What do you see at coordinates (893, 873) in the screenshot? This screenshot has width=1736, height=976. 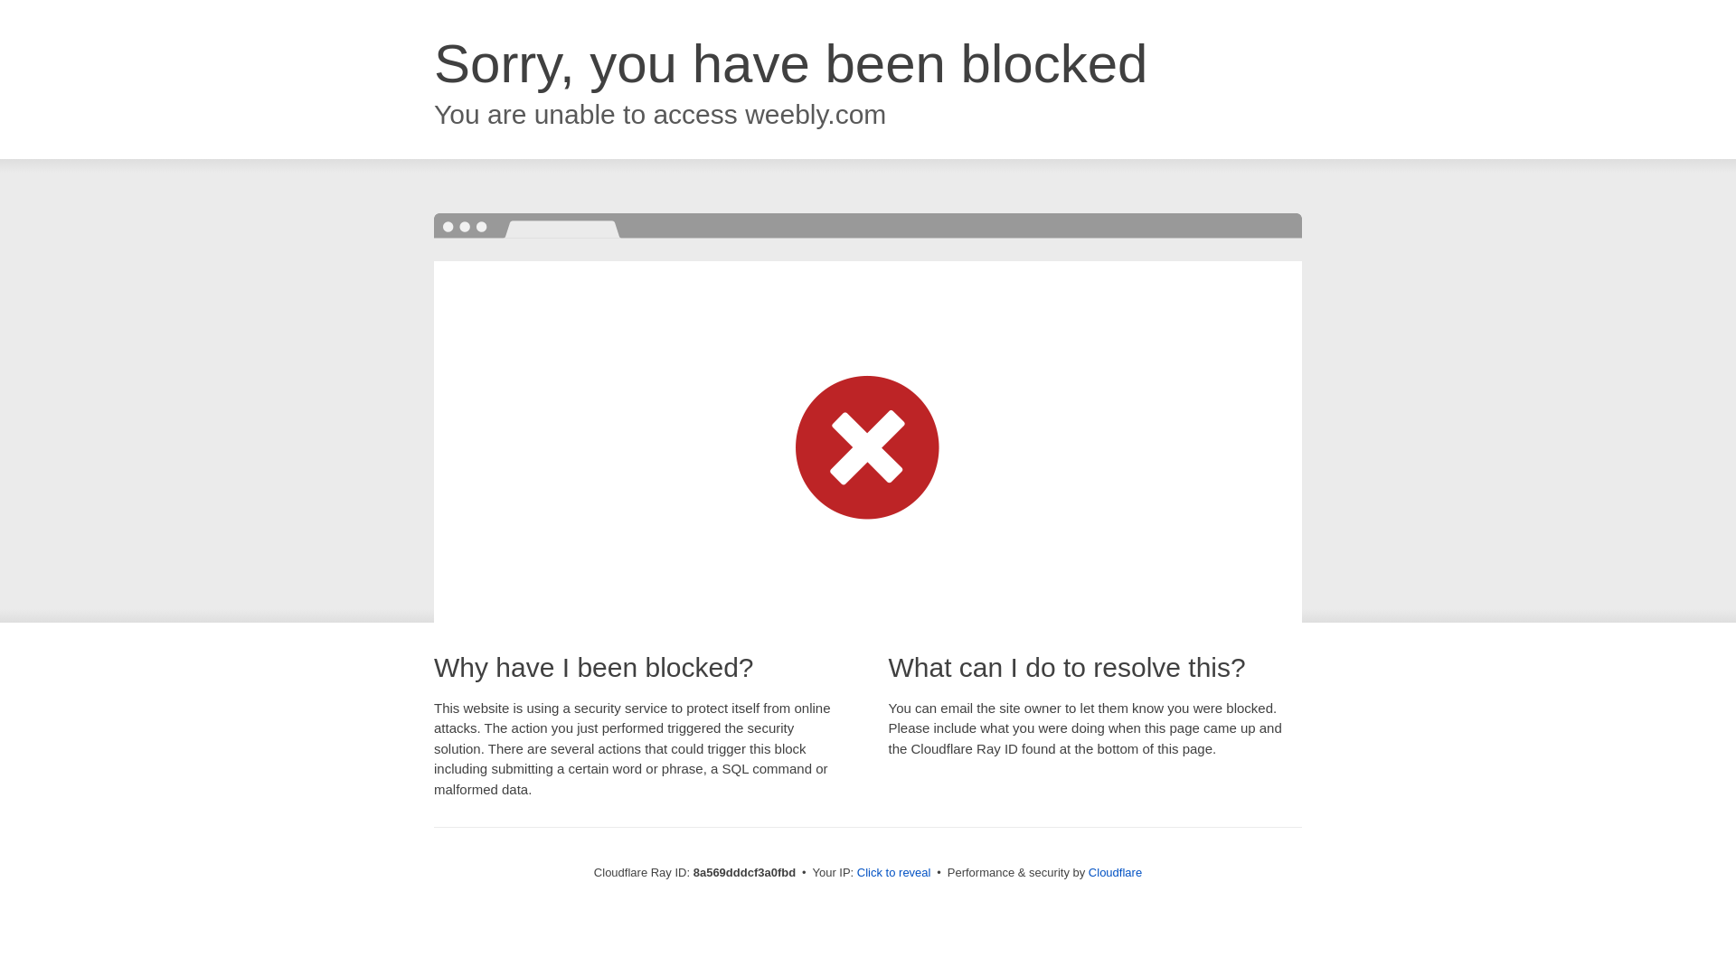 I see `Click to reveal` at bounding box center [893, 873].